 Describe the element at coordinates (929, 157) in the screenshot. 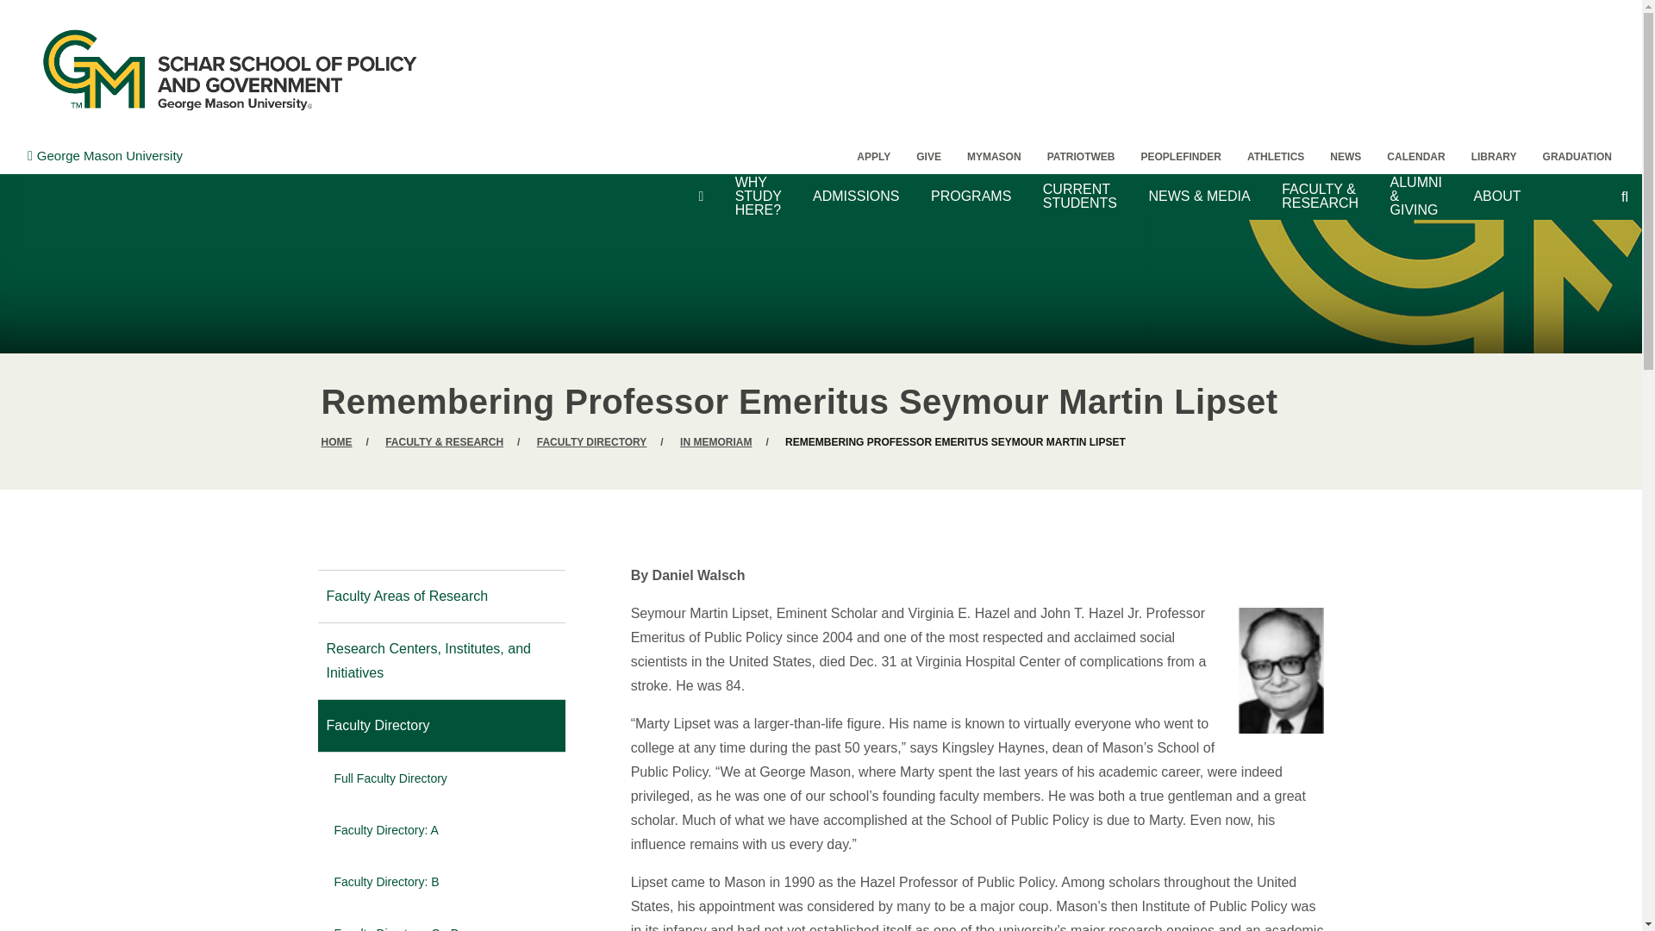

I see `GIVE` at that location.